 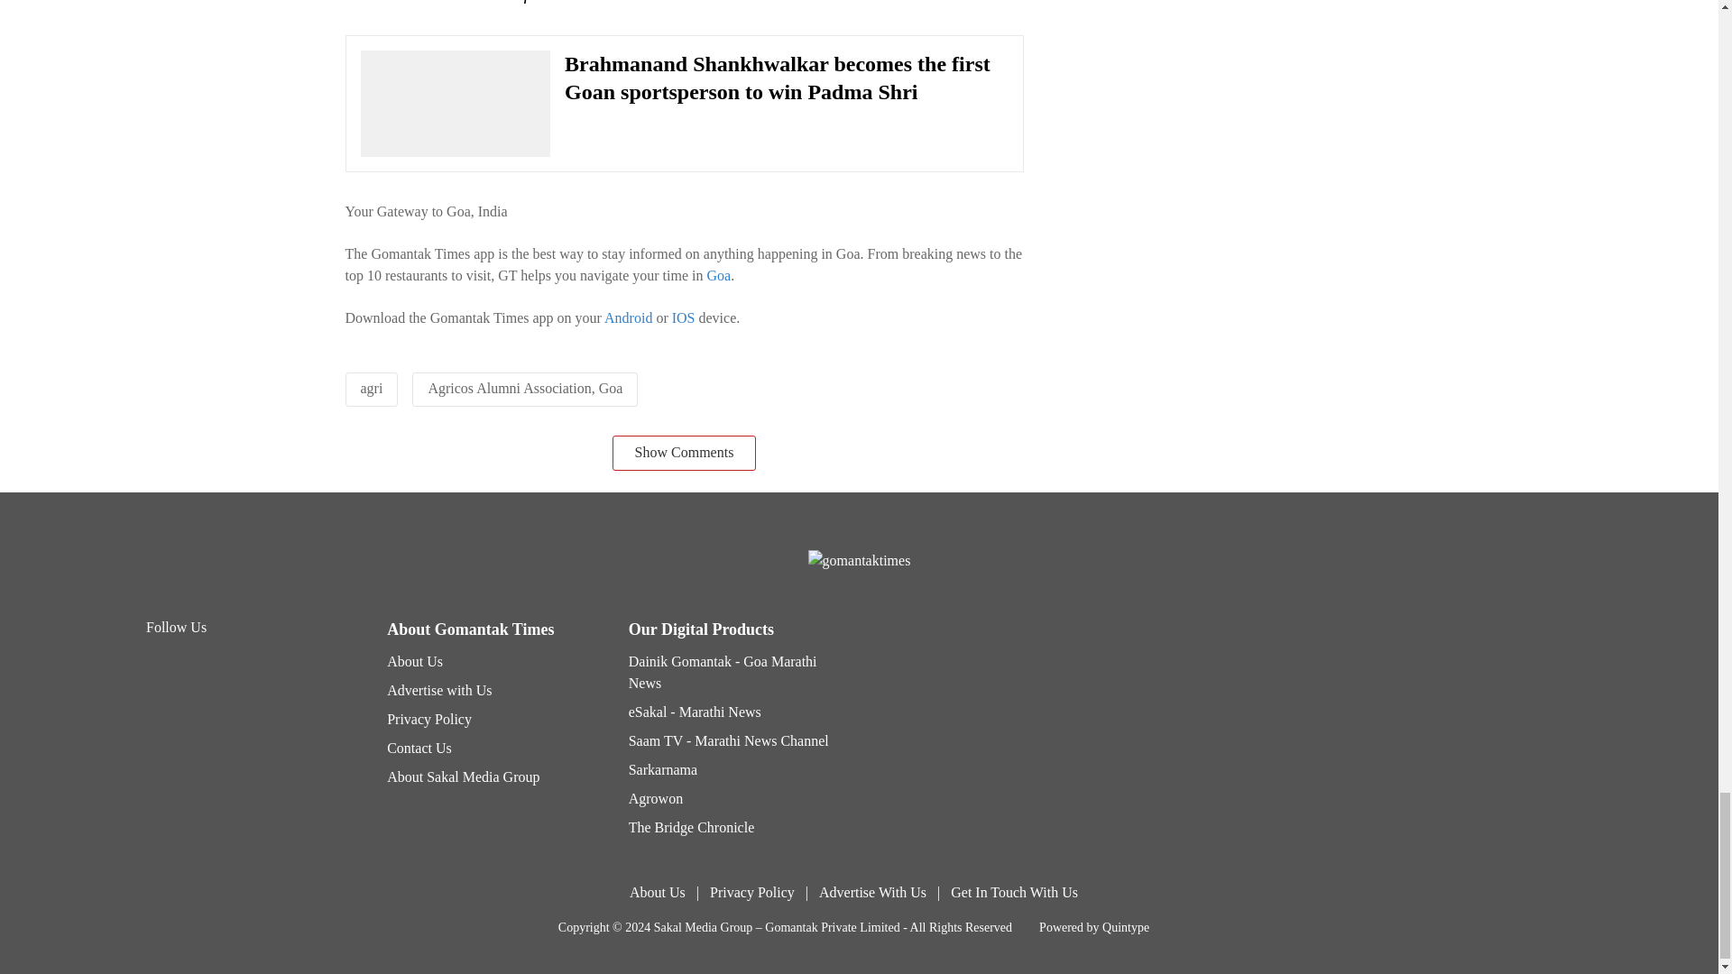 I want to click on Goa, so click(x=718, y=276).